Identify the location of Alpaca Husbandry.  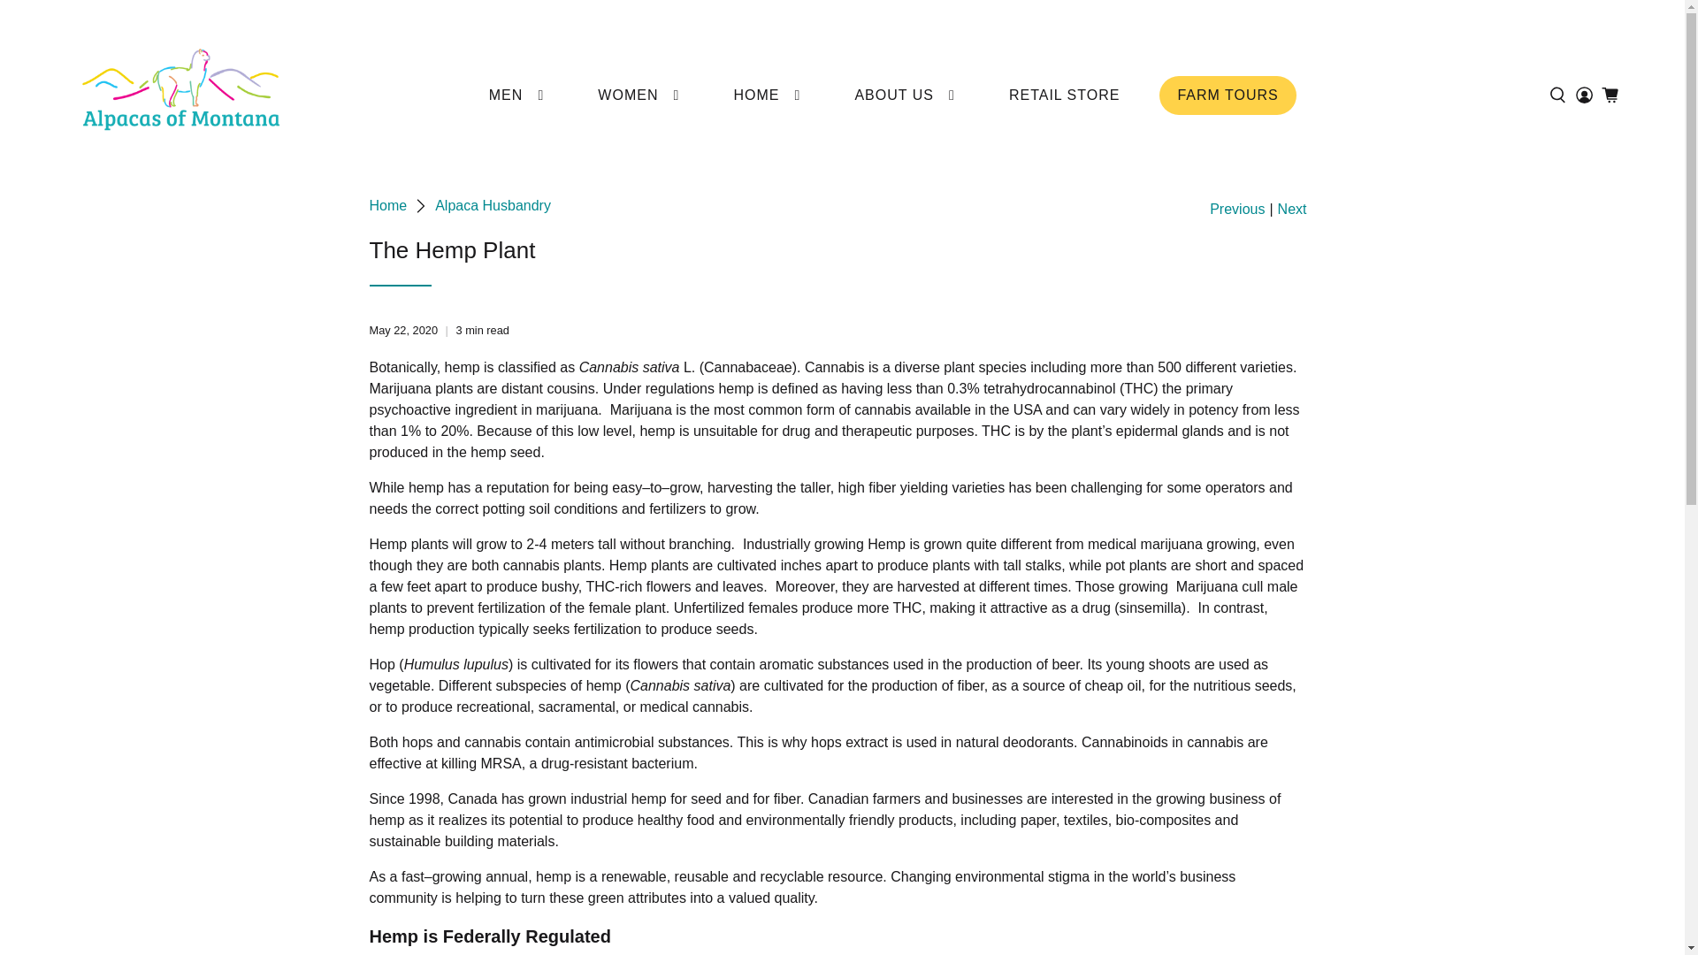
(492, 205).